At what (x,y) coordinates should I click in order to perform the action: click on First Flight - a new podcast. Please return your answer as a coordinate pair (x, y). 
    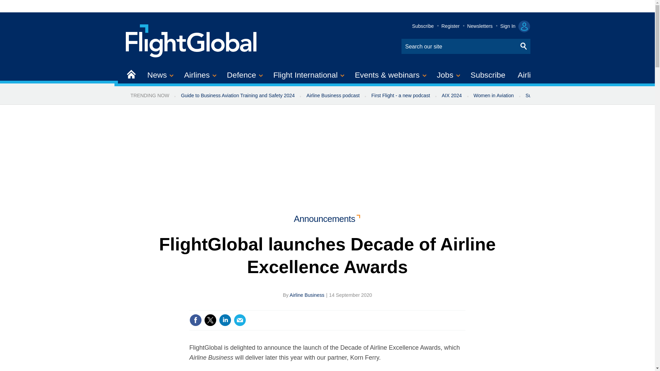
    Looking at the image, I should click on (400, 95).